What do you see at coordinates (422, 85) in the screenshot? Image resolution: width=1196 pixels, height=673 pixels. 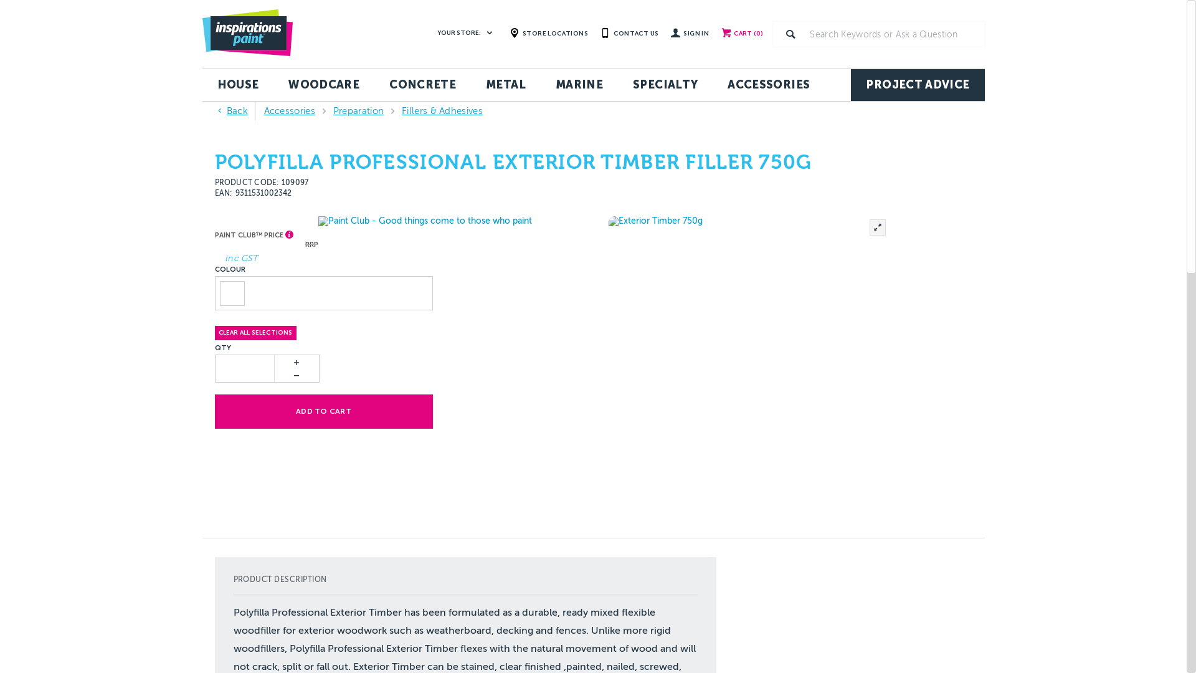 I see `CONCRETE` at bounding box center [422, 85].